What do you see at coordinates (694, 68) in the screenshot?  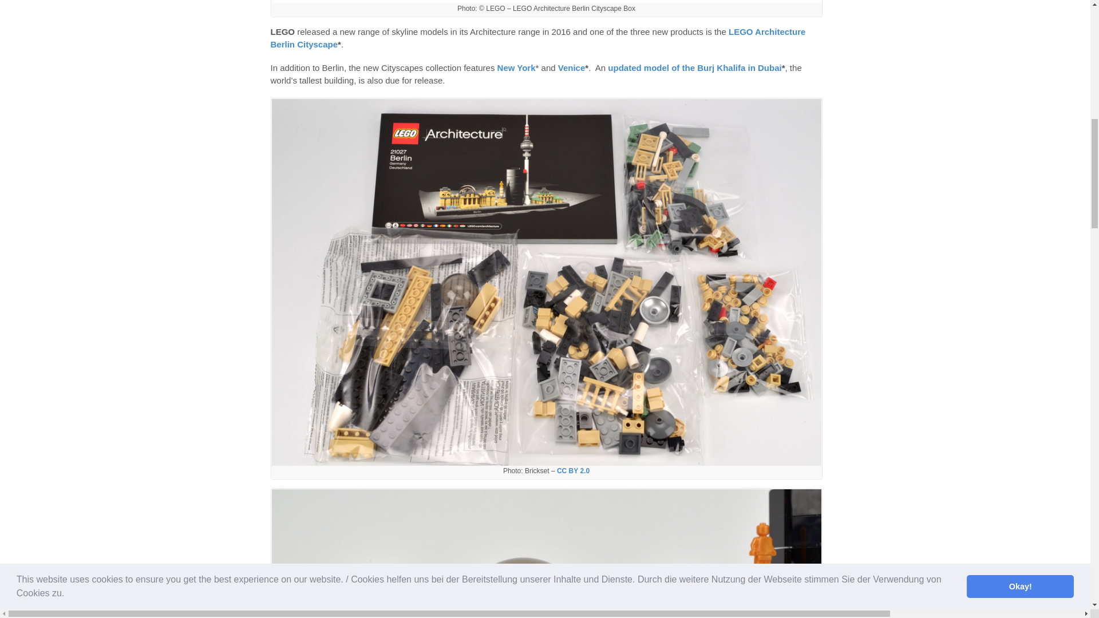 I see `updated model of the Burj Khalifa in Dubai` at bounding box center [694, 68].